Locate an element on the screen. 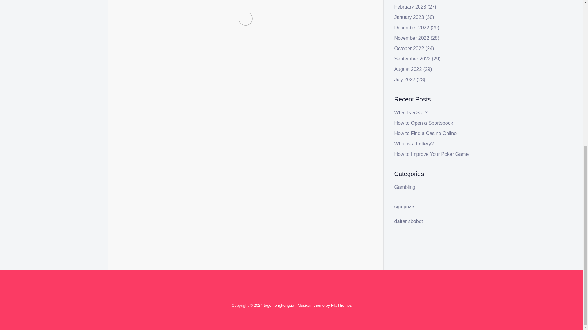 This screenshot has width=588, height=330. Gambling is located at coordinates (405, 187).